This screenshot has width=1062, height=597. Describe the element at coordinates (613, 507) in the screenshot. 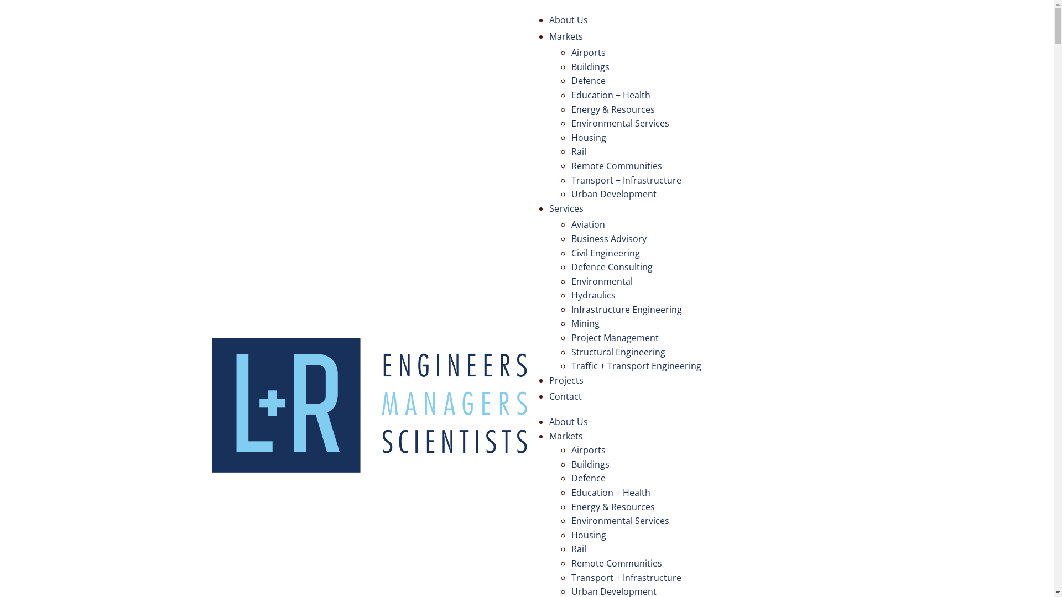

I see `Energy & Resources` at that location.